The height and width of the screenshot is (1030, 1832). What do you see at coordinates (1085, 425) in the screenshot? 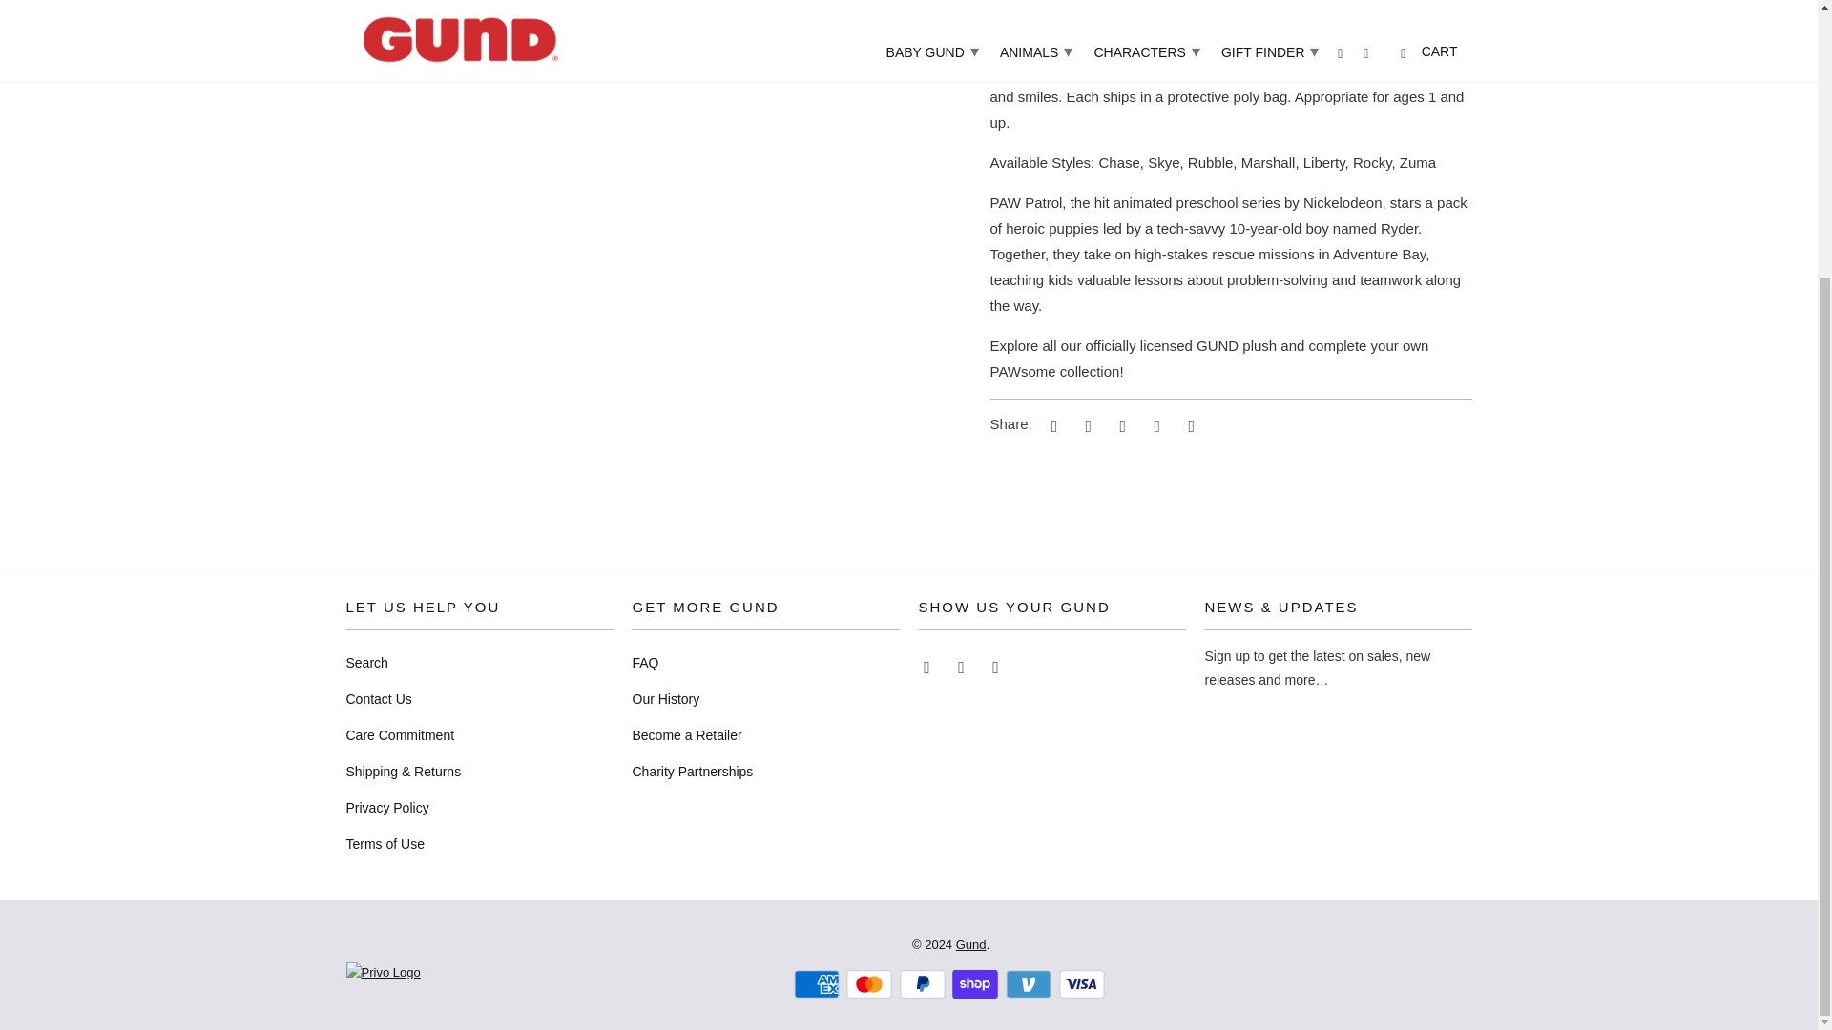
I see `Share this on Facebook` at bounding box center [1085, 425].